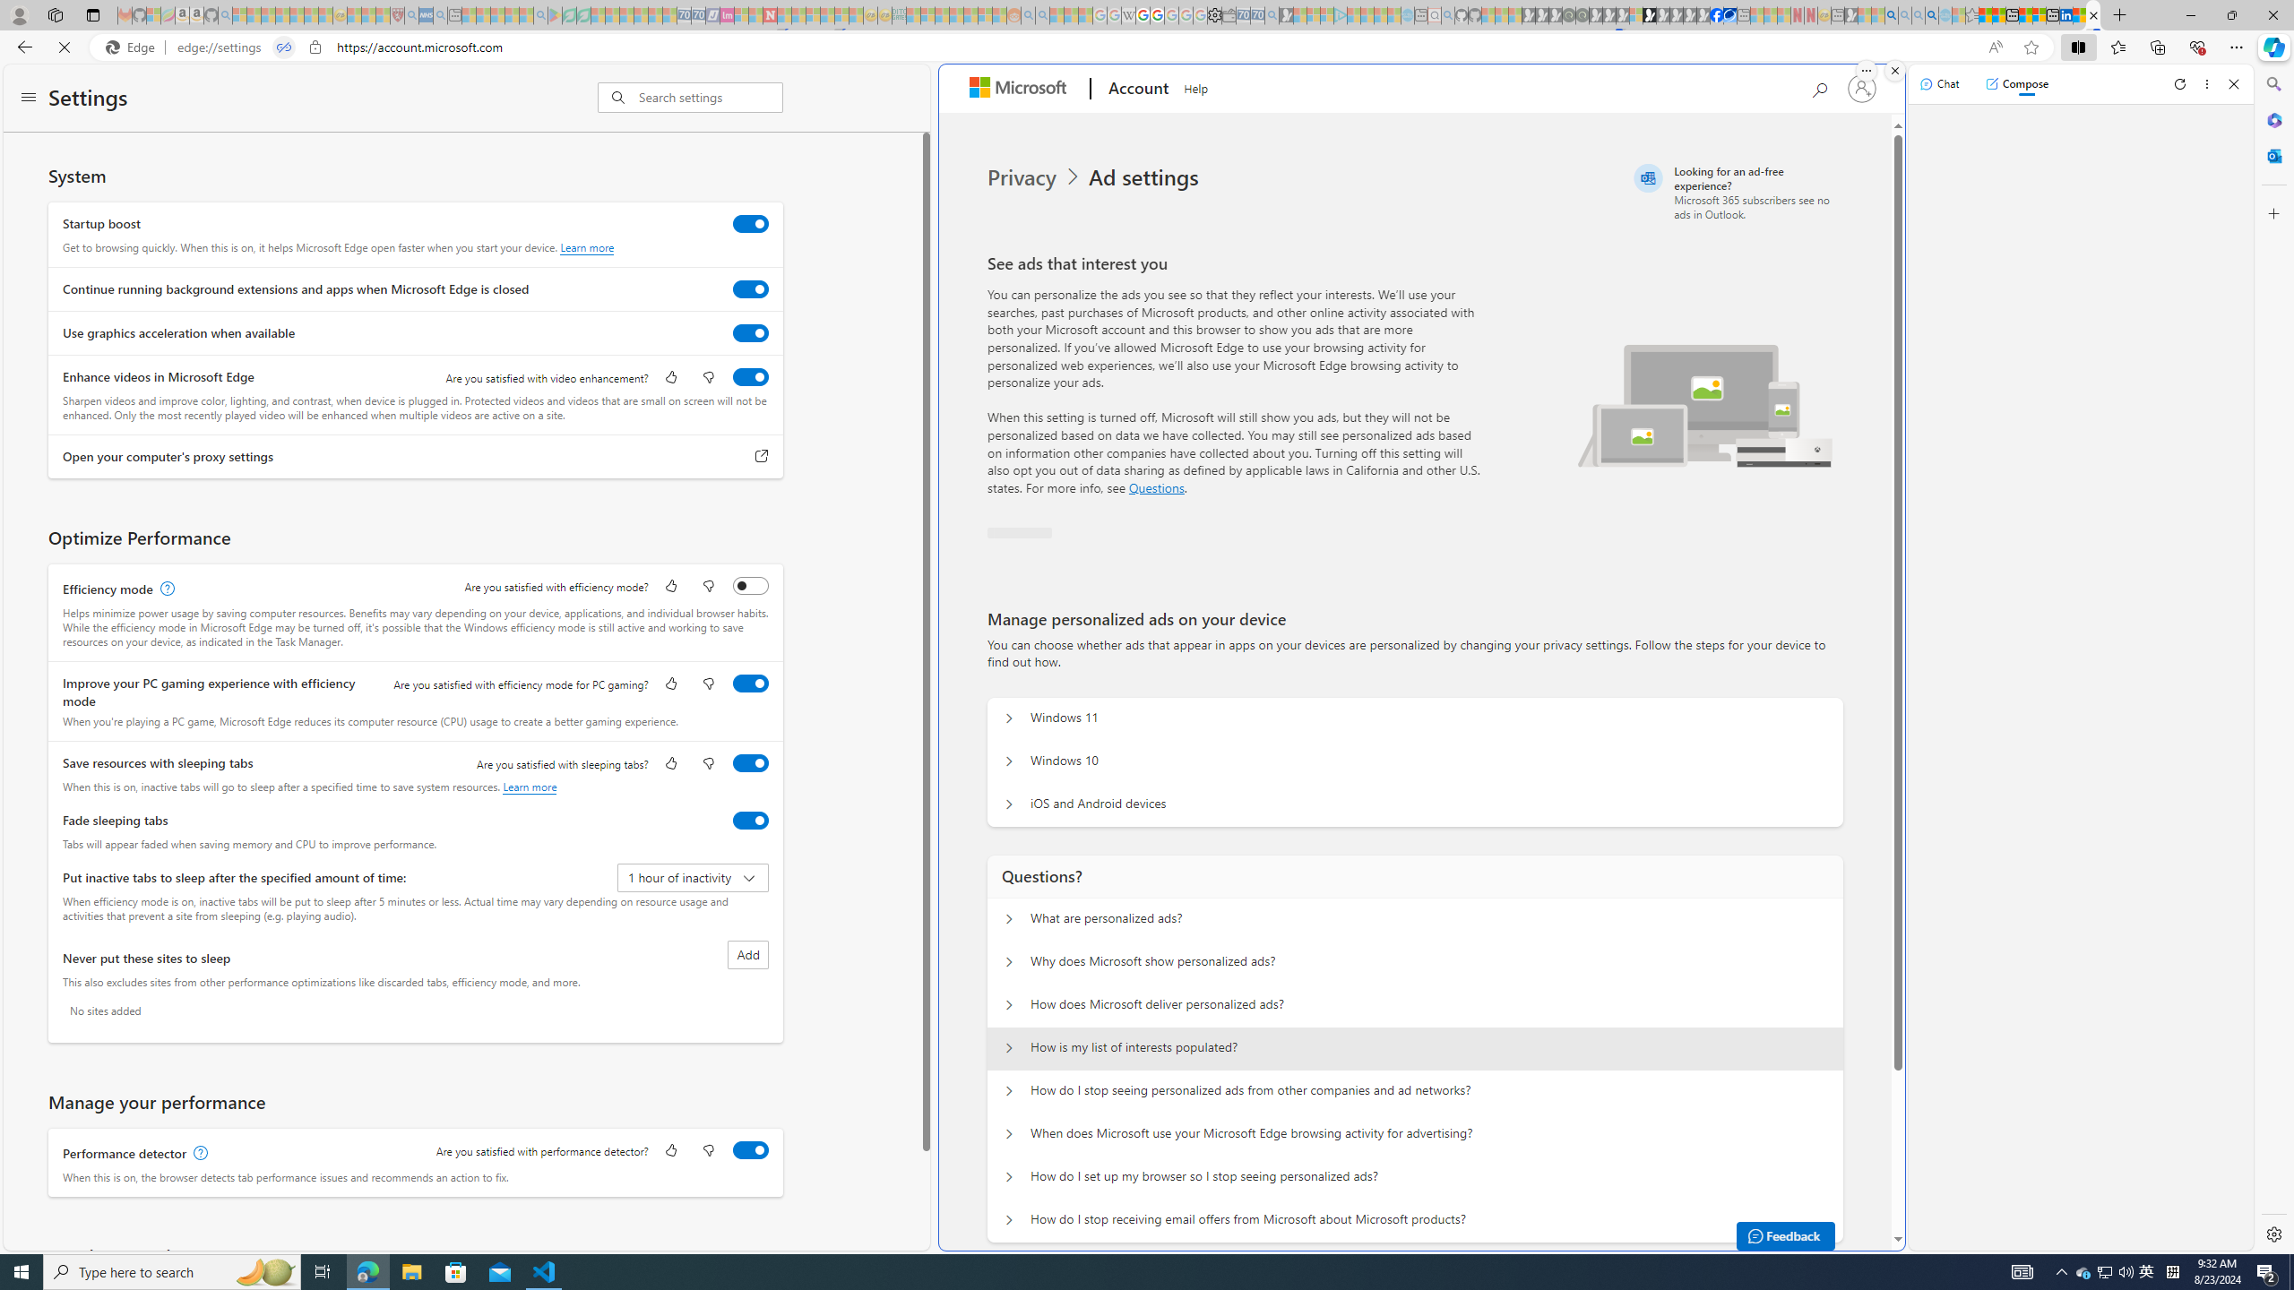 This screenshot has height=1290, width=2294. What do you see at coordinates (1009, 962) in the screenshot?
I see `Questions? Why does Microsoft show personalized ads?` at bounding box center [1009, 962].